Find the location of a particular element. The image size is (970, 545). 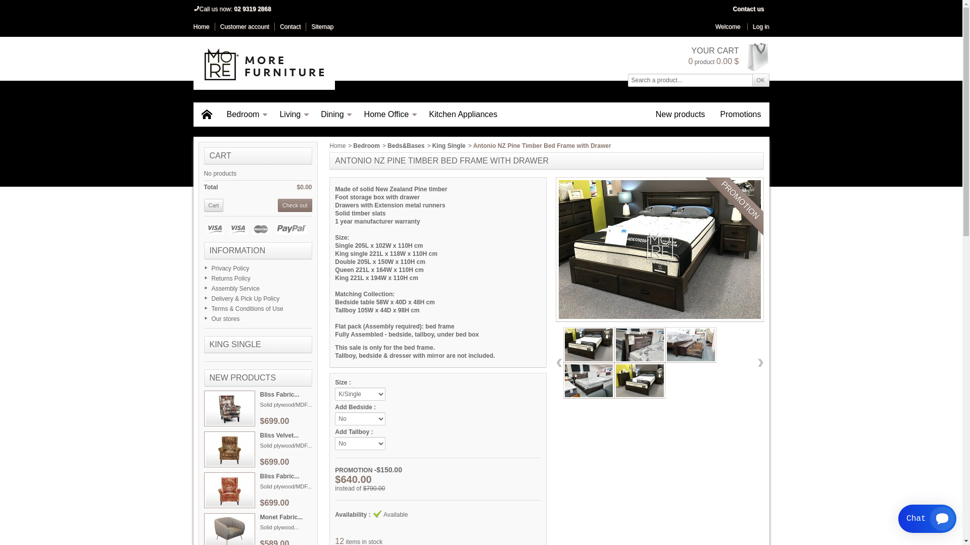

Antonio NZ Pine Timber Bed Frame with 2 Drawers is located at coordinates (640, 380).